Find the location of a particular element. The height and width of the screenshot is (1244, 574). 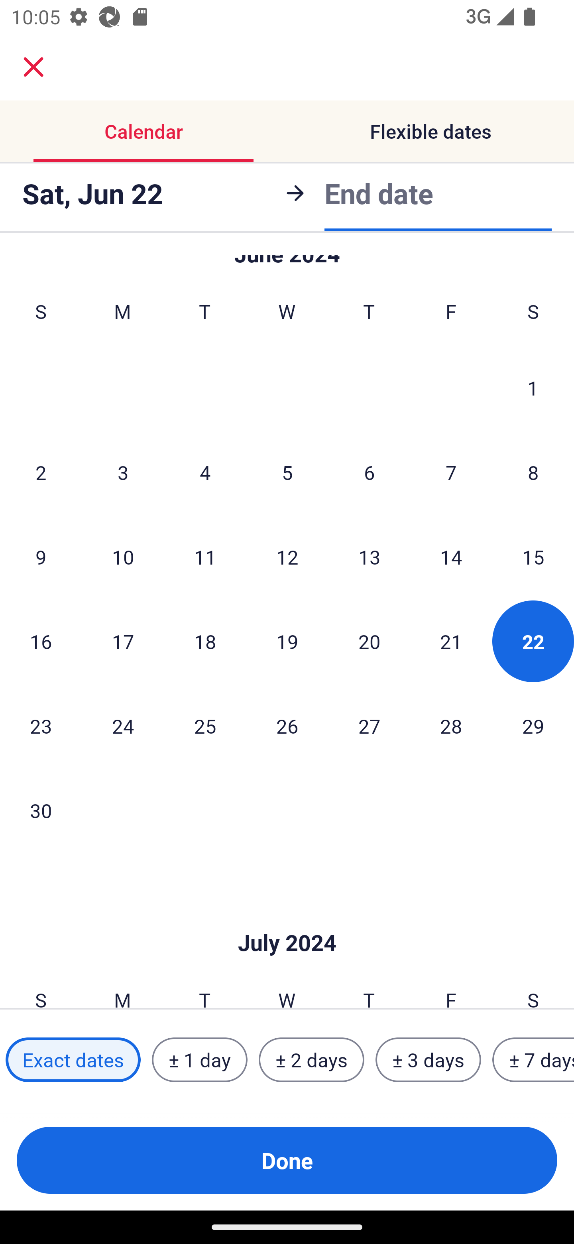

± 2 days is located at coordinates (312, 1060).